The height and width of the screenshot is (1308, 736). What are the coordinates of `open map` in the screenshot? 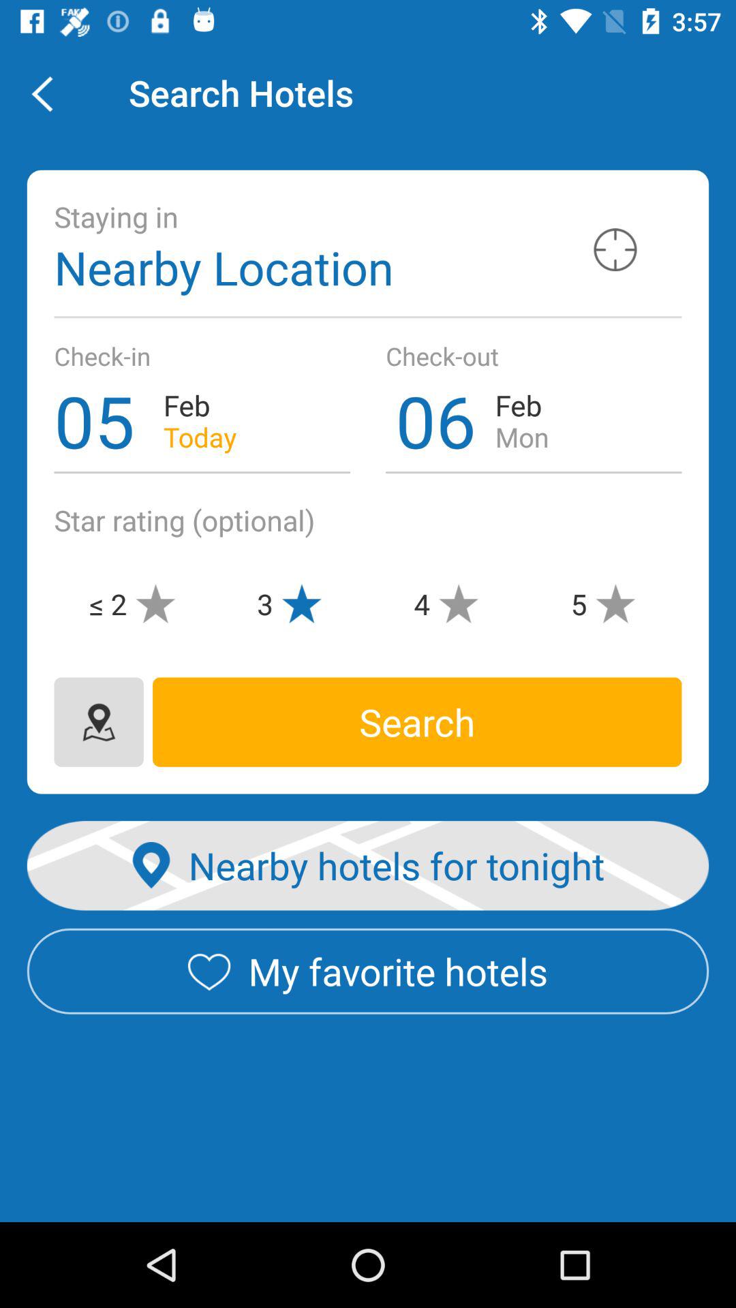 It's located at (98, 722).